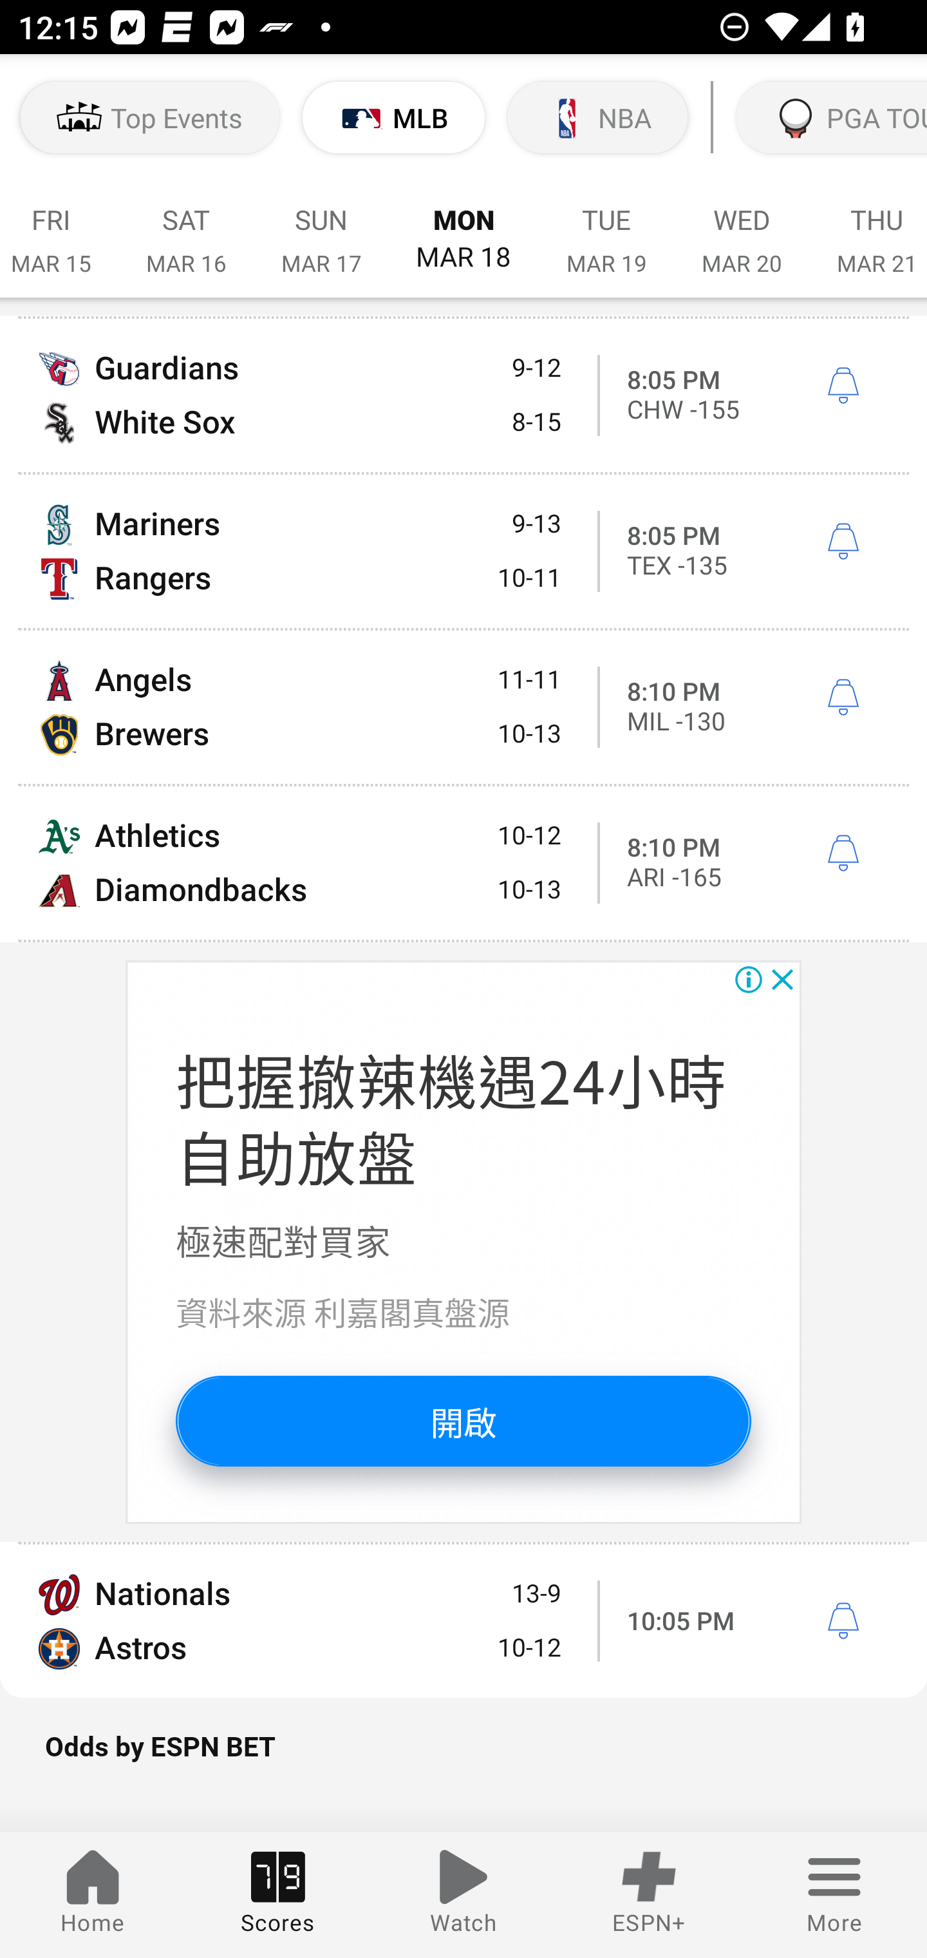 The image size is (927, 1958). Describe the element at coordinates (186, 227) in the screenshot. I see `SAT MAR 16` at that location.